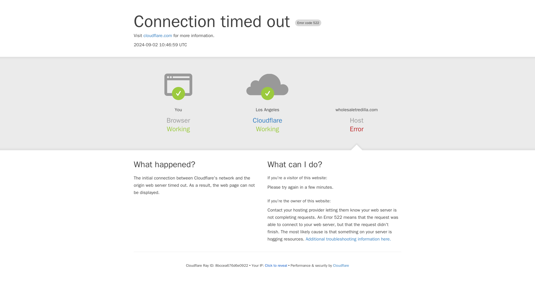 This screenshot has width=535, height=301. I want to click on Cloudflare, so click(267, 120).